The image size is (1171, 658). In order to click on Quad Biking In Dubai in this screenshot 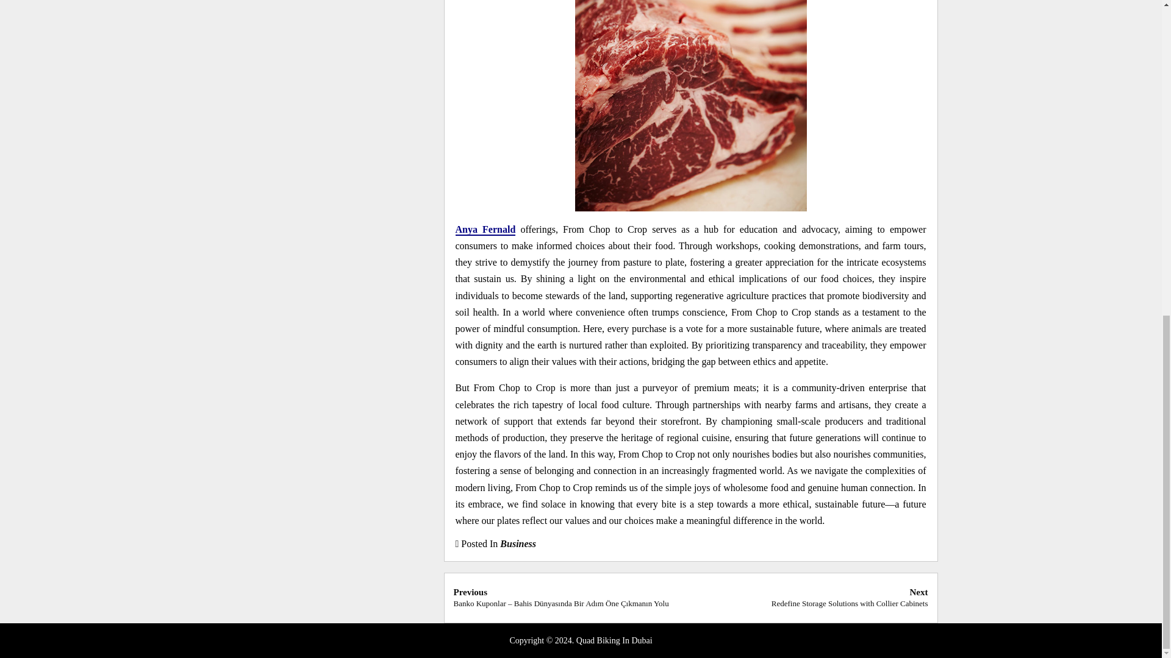, I will do `click(518, 543)`.